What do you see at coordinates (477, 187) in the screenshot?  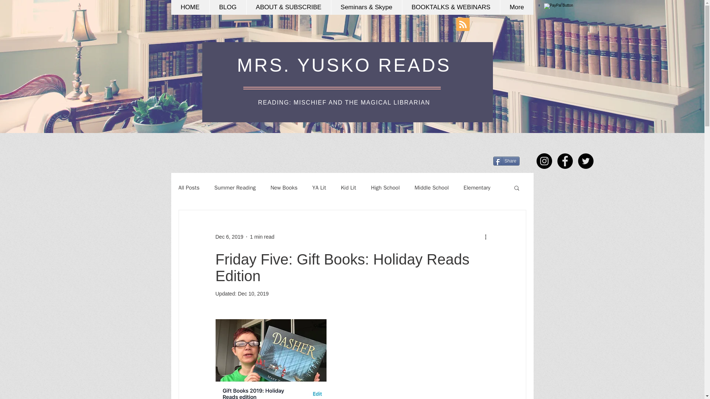 I see `Elementary` at bounding box center [477, 187].